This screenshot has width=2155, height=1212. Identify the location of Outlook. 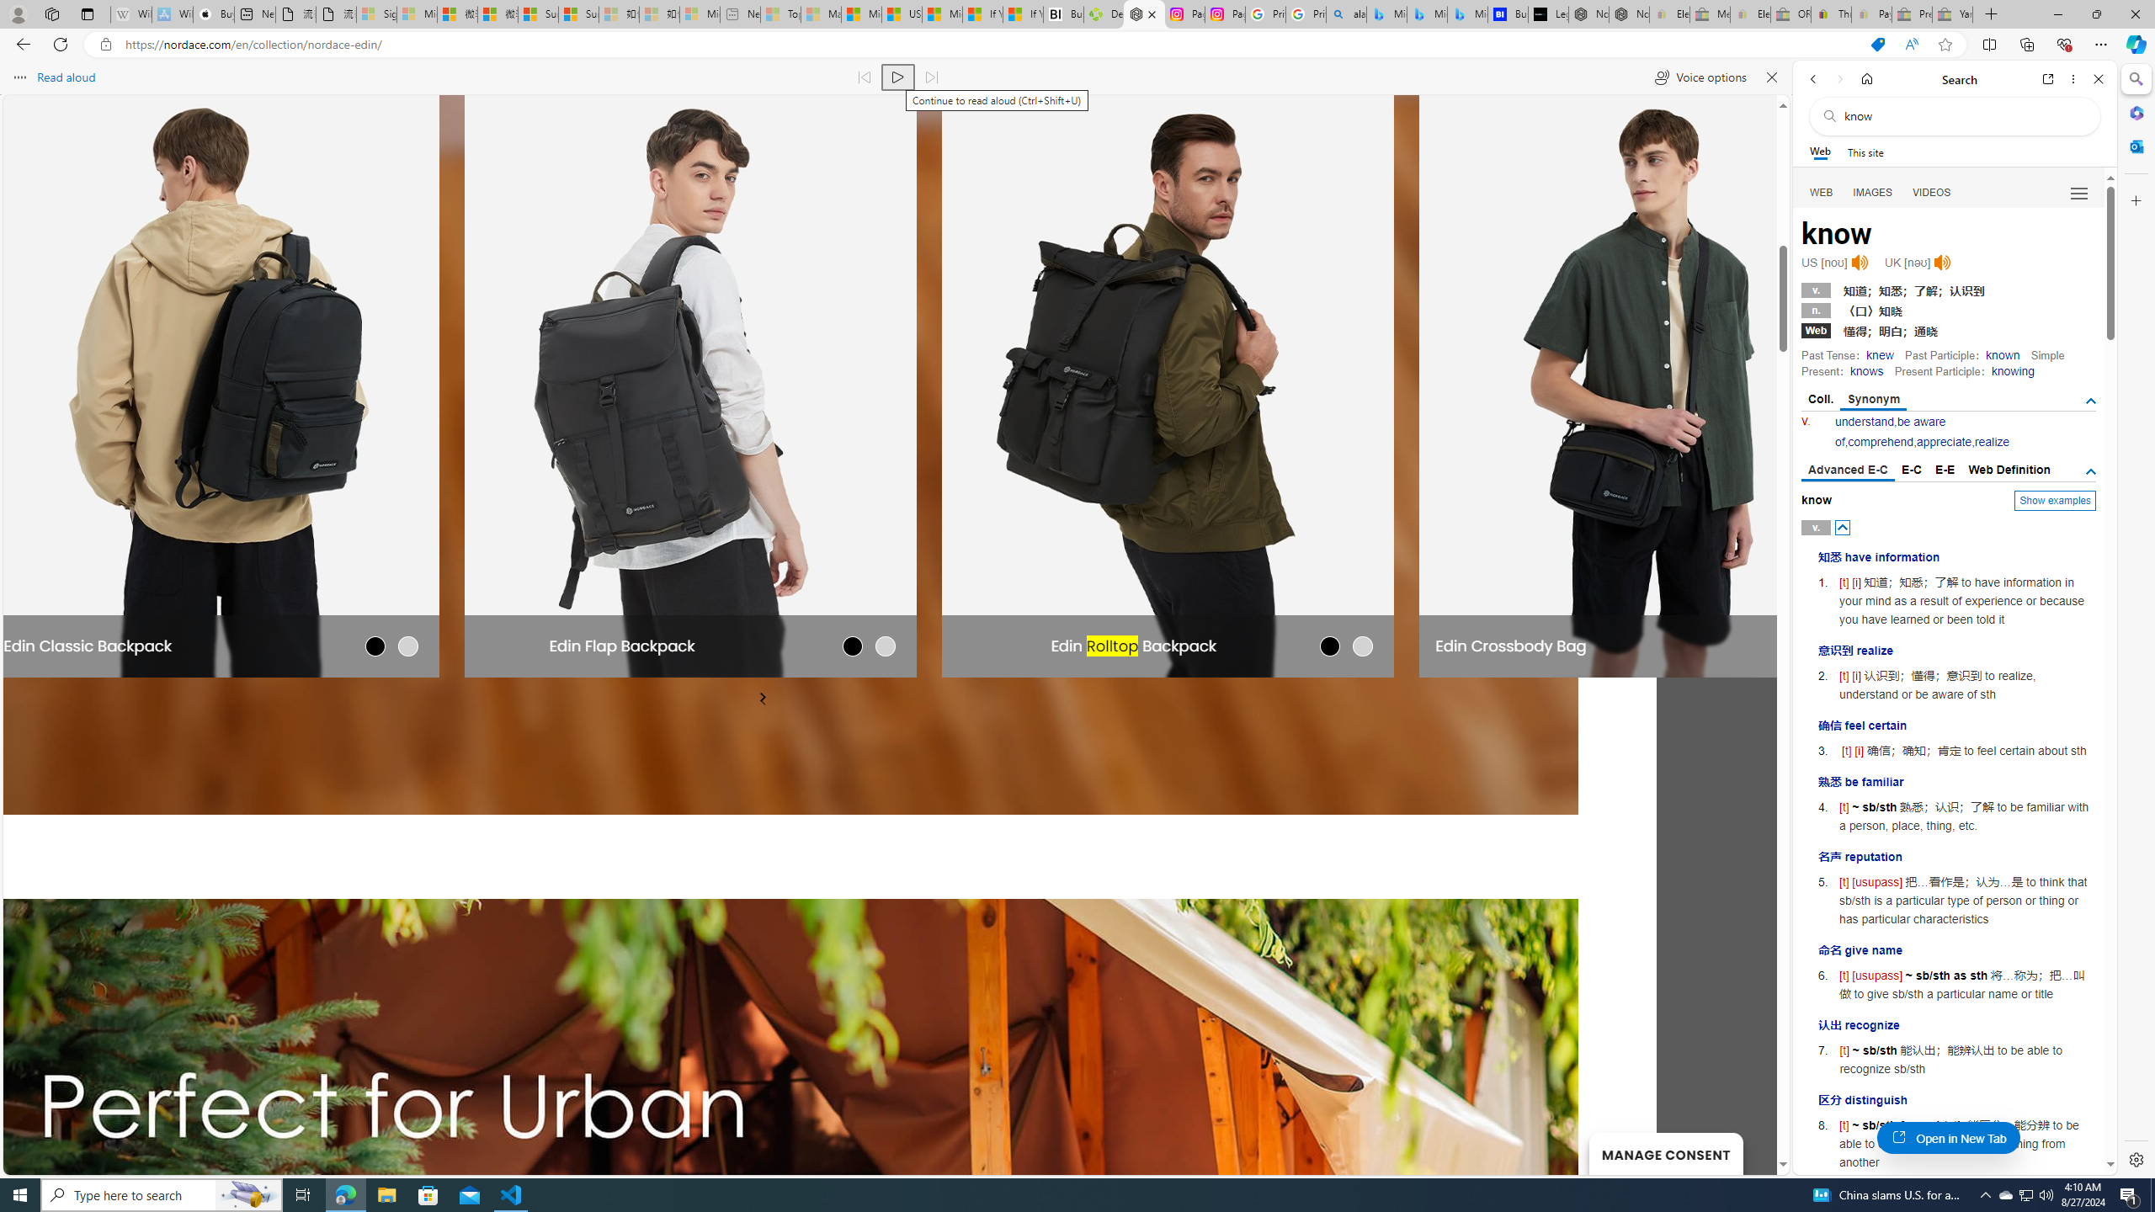
(2135, 146).